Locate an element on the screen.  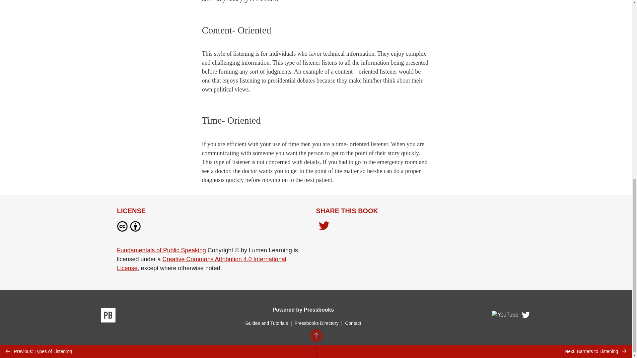
Share on Twitter is located at coordinates (324, 227).